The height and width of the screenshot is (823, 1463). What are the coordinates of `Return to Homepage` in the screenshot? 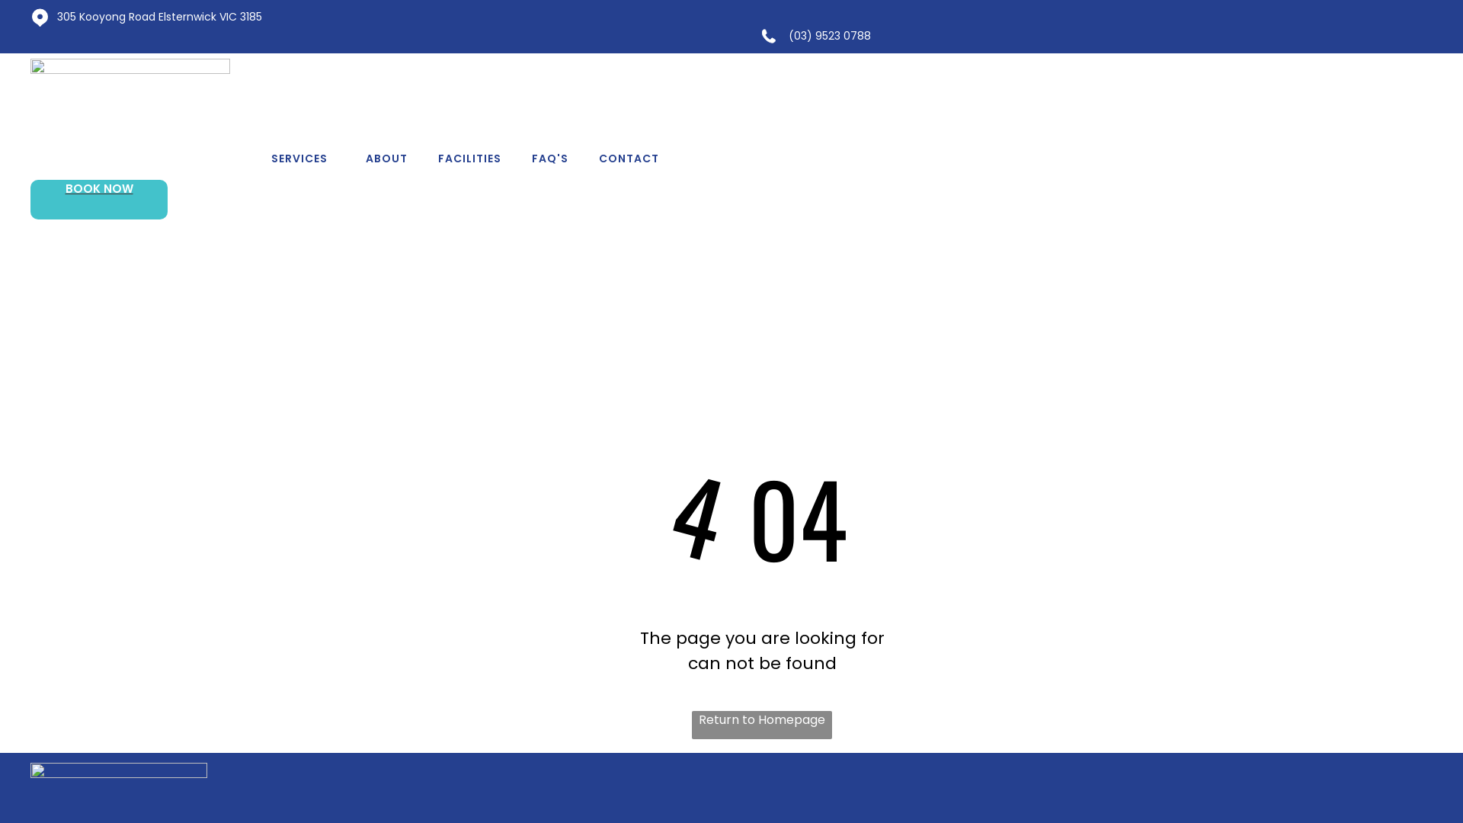 It's located at (762, 725).